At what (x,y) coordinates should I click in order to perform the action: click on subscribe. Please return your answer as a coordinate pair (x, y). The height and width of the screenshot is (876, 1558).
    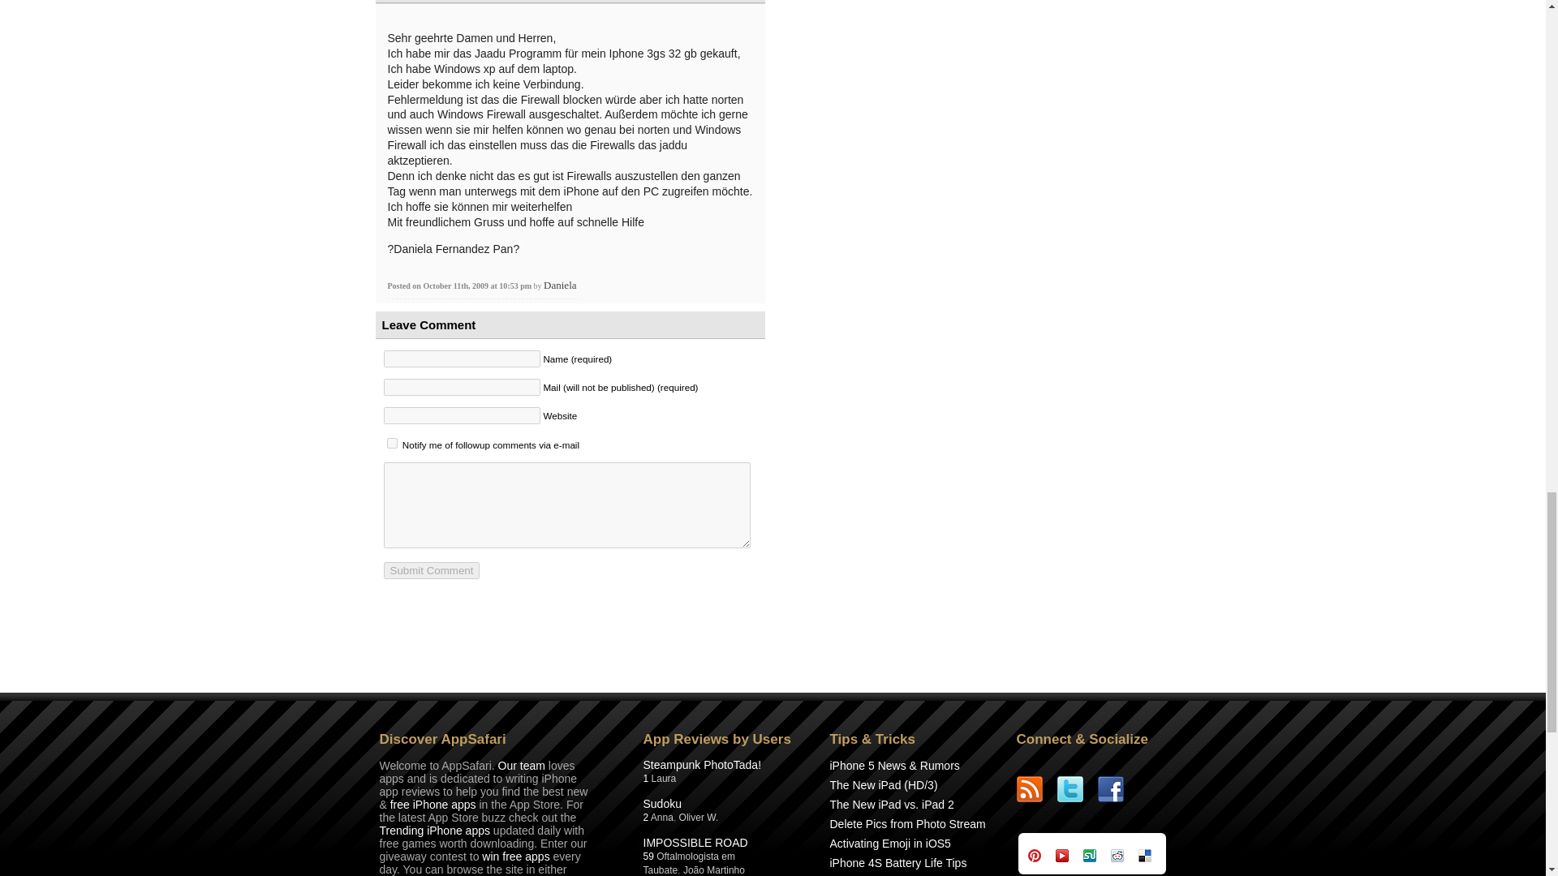
    Looking at the image, I should click on (391, 443).